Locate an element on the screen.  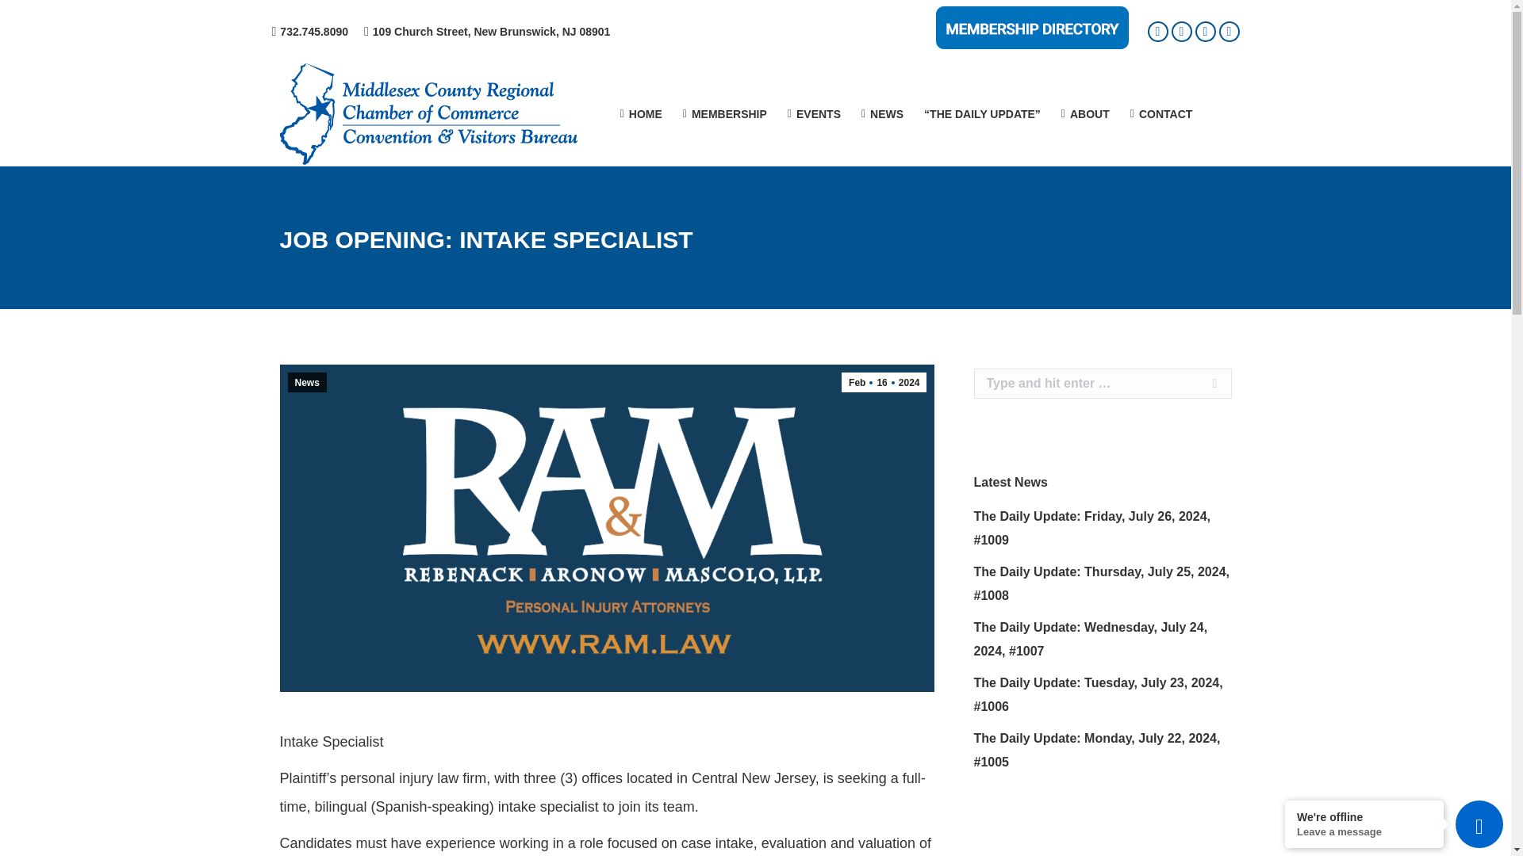
Twitter page opens in new window is located at coordinates (1204, 30).